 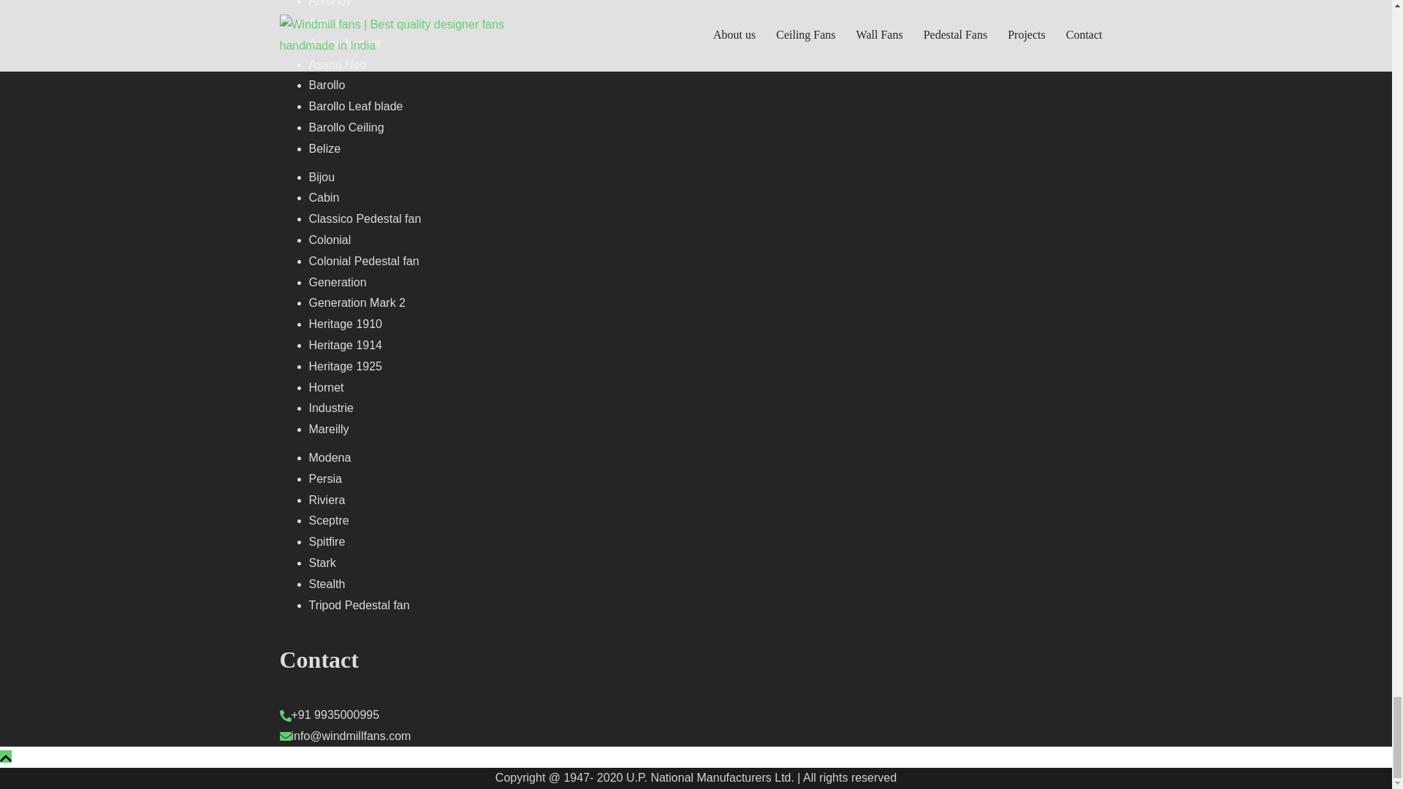 What do you see at coordinates (338, 64) in the screenshot?
I see `Asana Neo` at bounding box center [338, 64].